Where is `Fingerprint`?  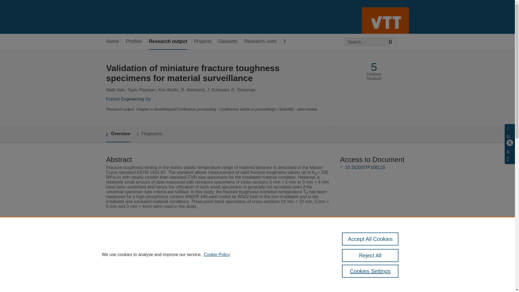
Fingerprint is located at coordinates (149, 134).